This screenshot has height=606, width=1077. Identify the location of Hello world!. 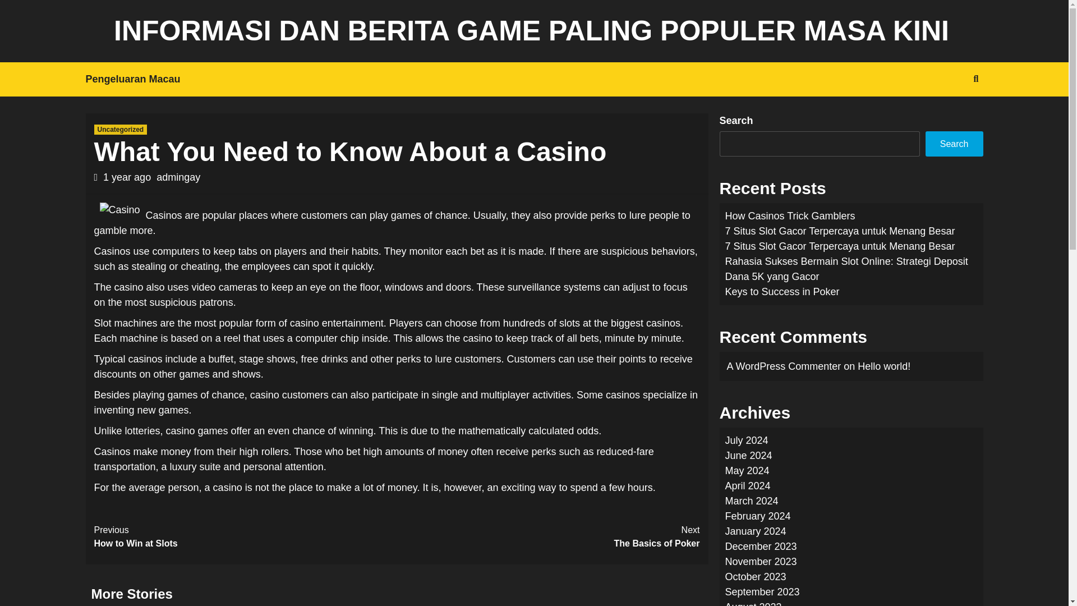
(839, 231).